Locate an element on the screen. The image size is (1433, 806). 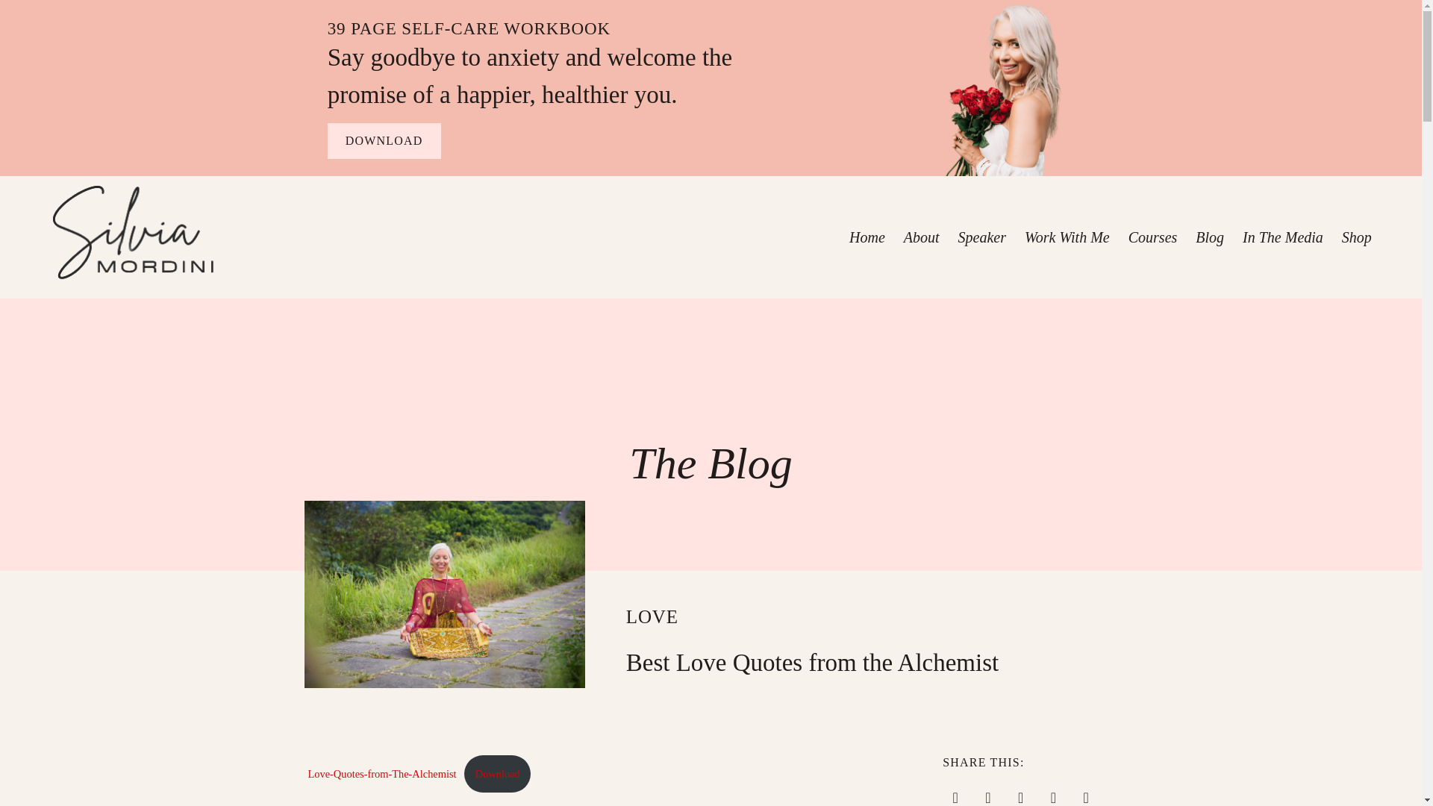
Blog is located at coordinates (1209, 237).